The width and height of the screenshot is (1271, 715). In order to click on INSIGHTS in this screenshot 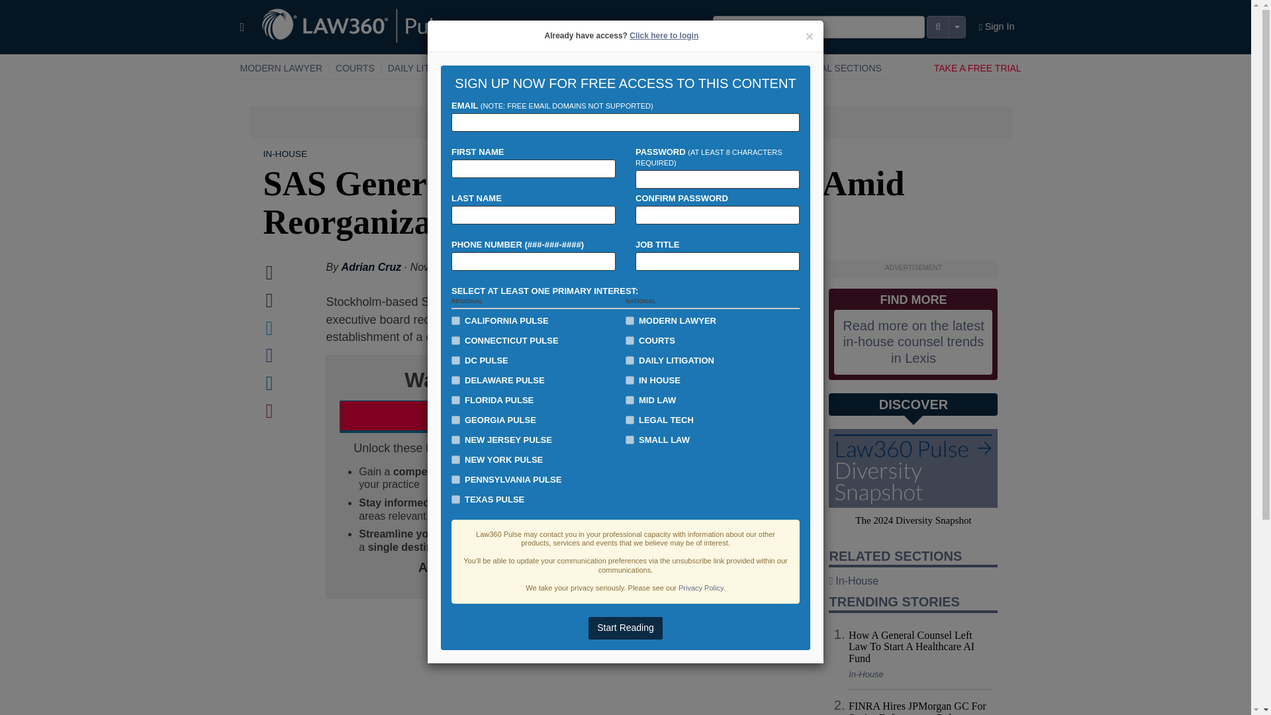, I will do `click(749, 68)`.